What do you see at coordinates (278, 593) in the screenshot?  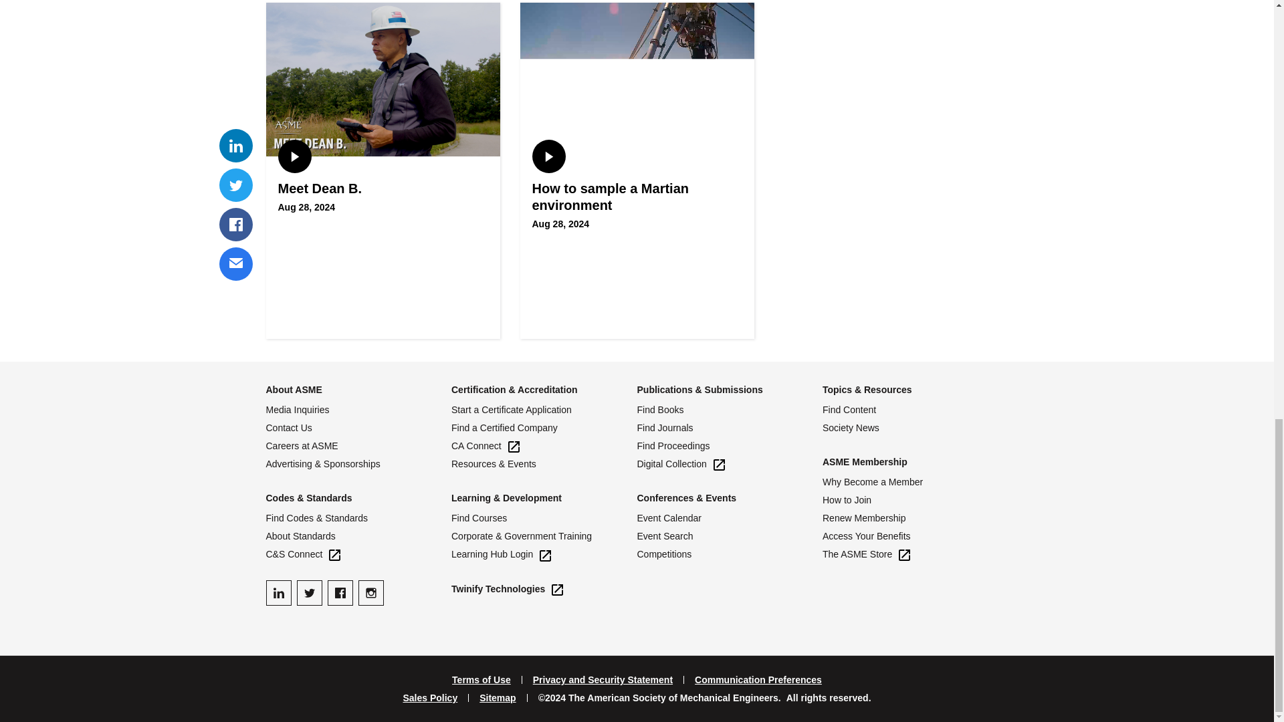 I see `ASME on LinkedIn` at bounding box center [278, 593].